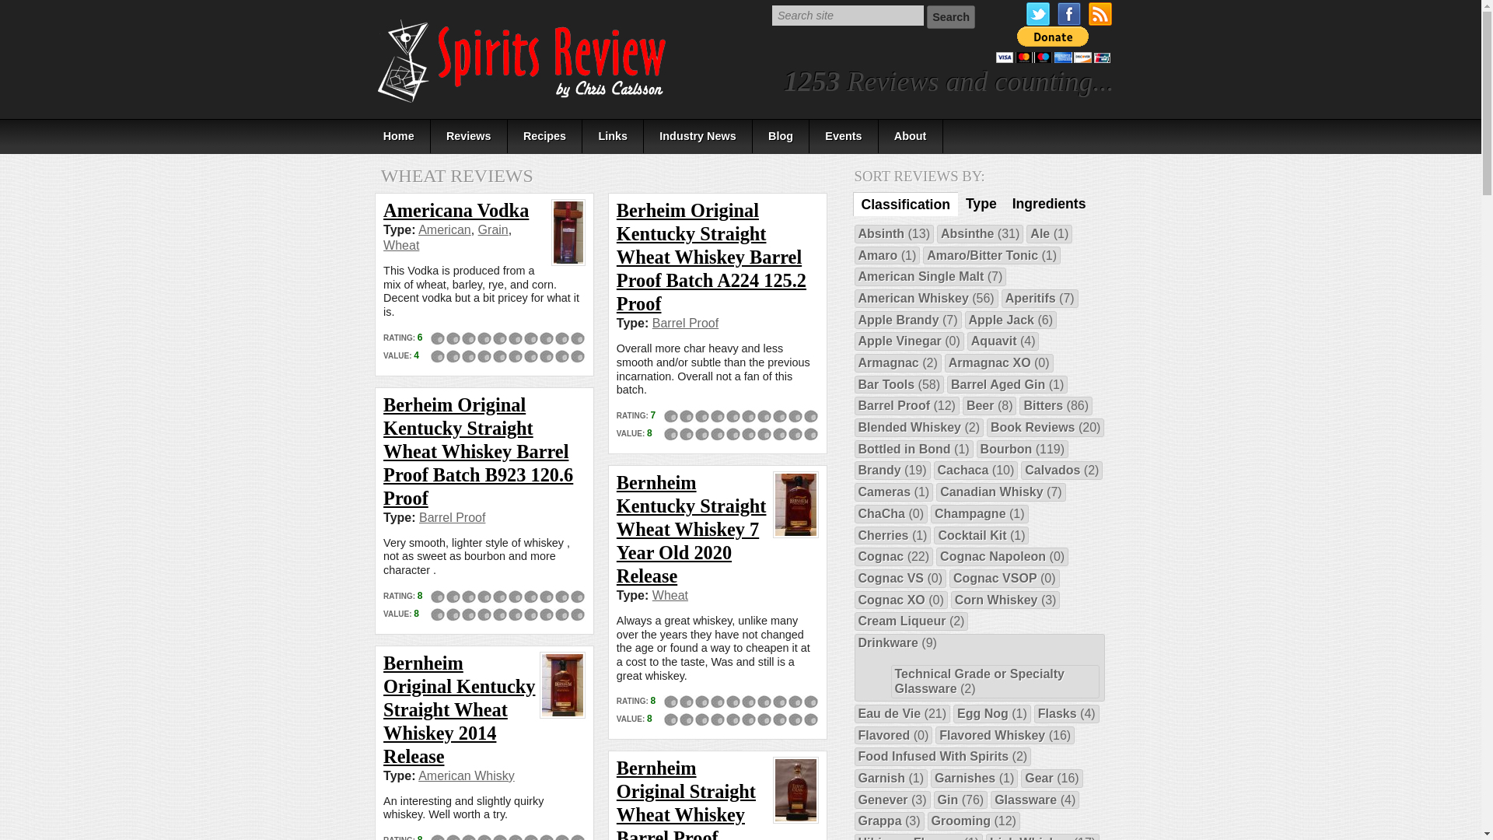 This screenshot has height=840, width=1493. Describe the element at coordinates (1100, 14) in the screenshot. I see `Subscribe via RSS` at that location.